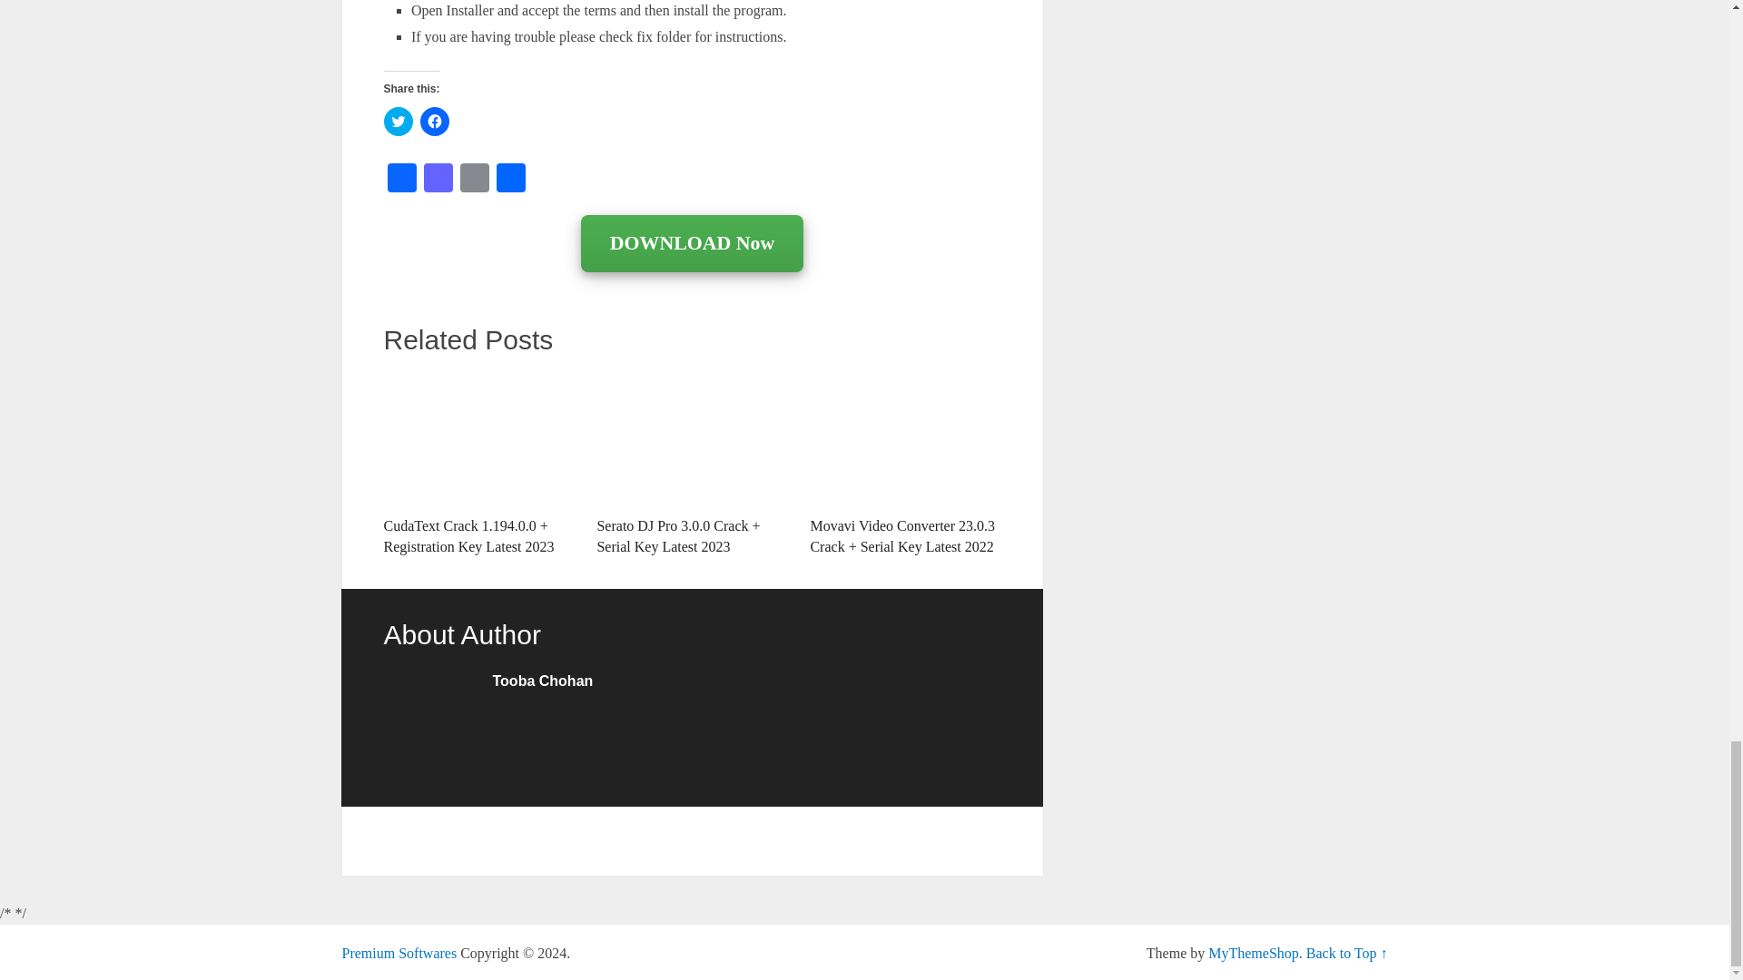 The image size is (1743, 980). Describe the element at coordinates (692, 244) in the screenshot. I see `DOWNLOAD Now` at that location.